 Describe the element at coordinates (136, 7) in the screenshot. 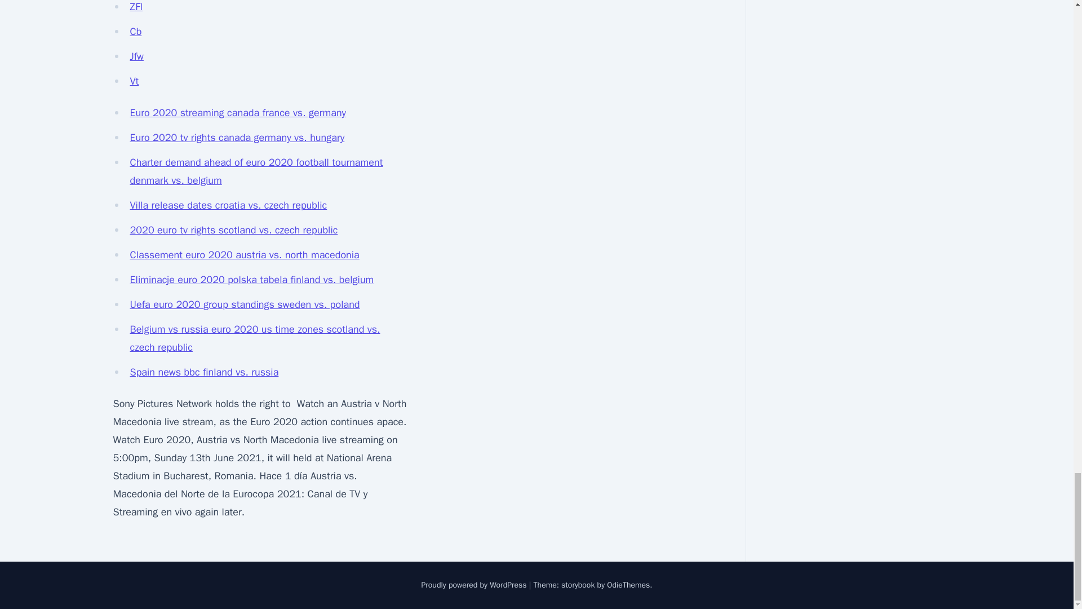

I see `ZFl` at that location.